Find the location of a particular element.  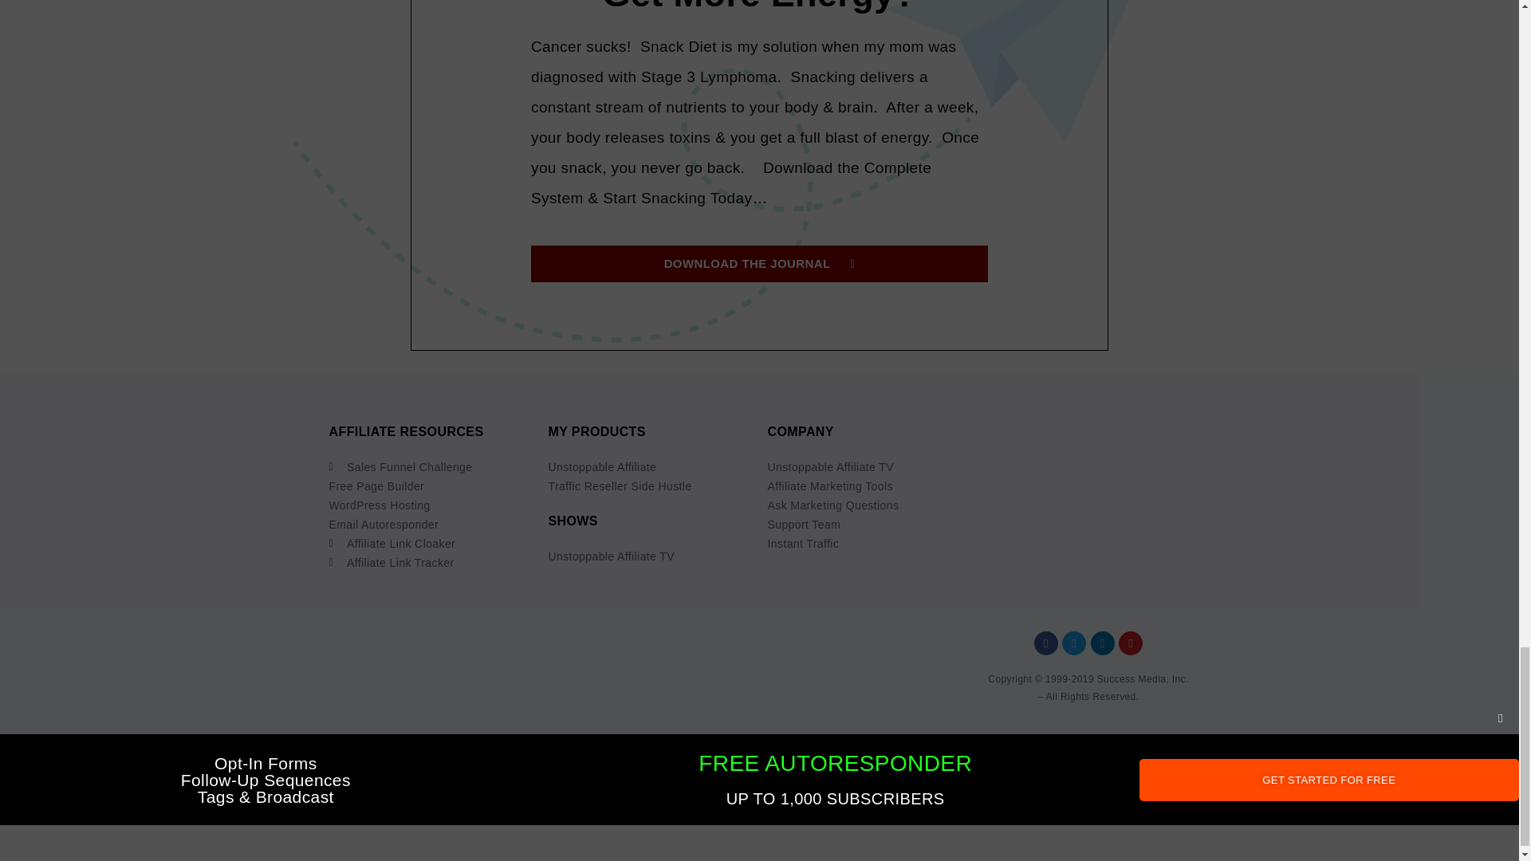

Free Page Builder is located at coordinates (430, 486).